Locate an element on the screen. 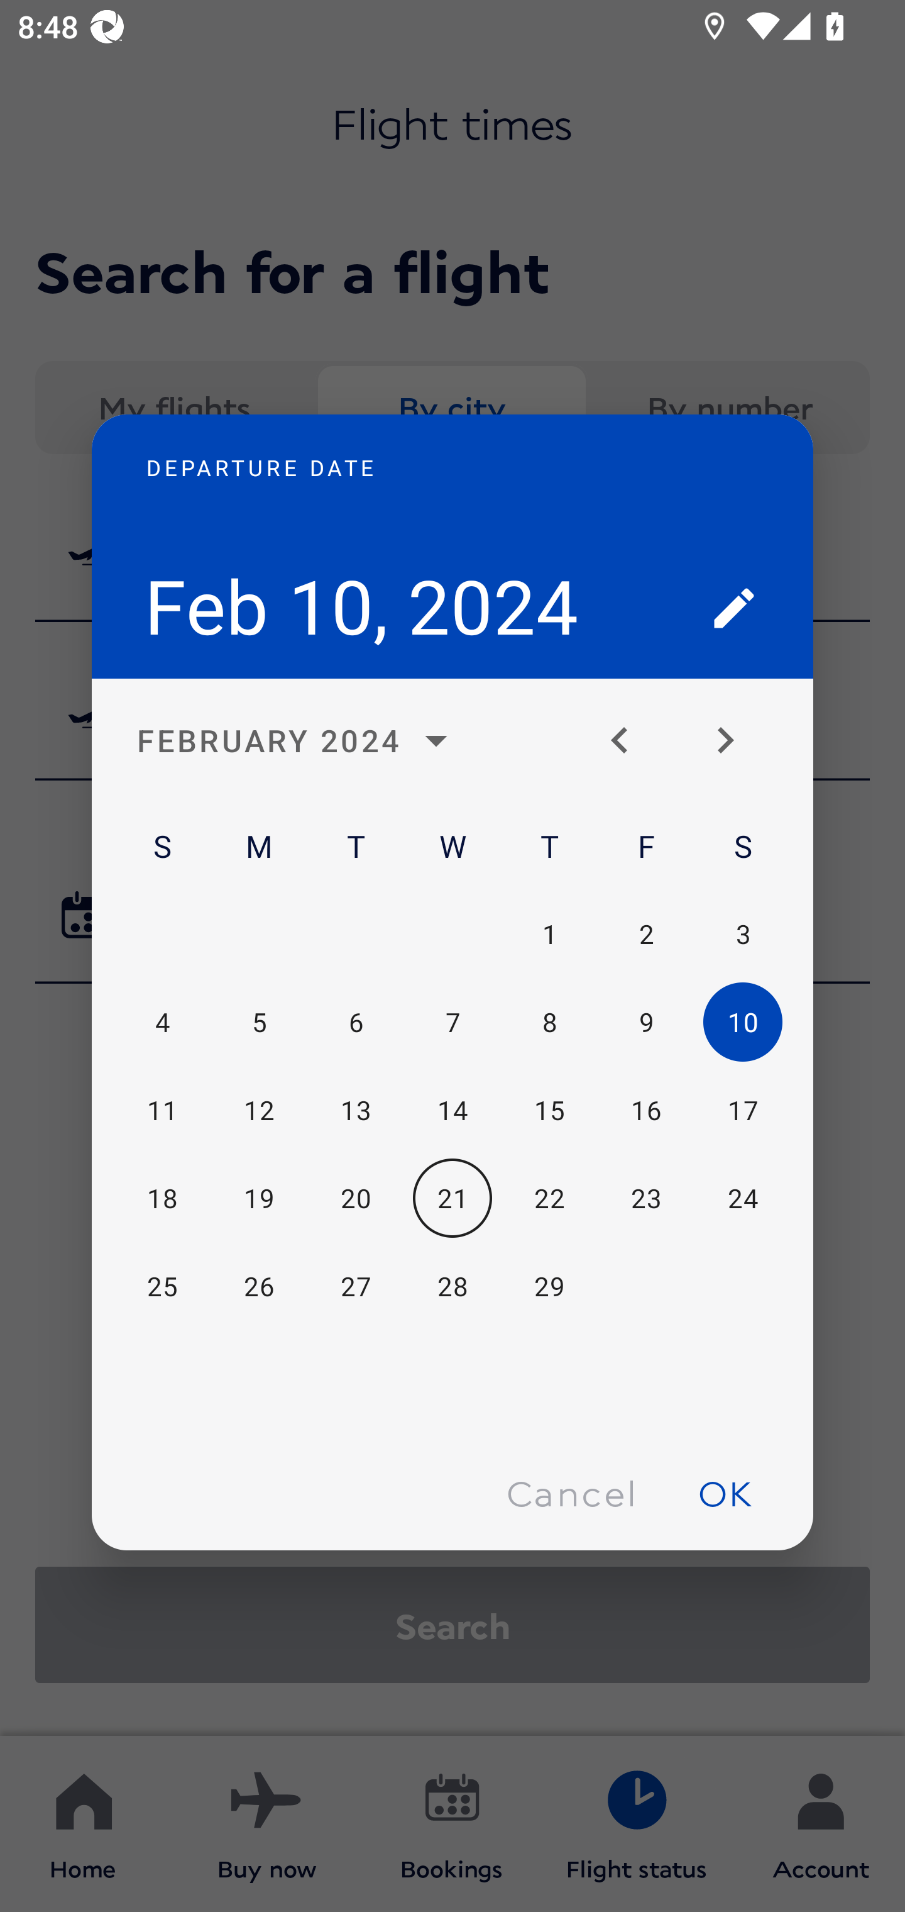 The image size is (905, 1912). 26 Mon, Feb 26 is located at coordinates (259, 1287).